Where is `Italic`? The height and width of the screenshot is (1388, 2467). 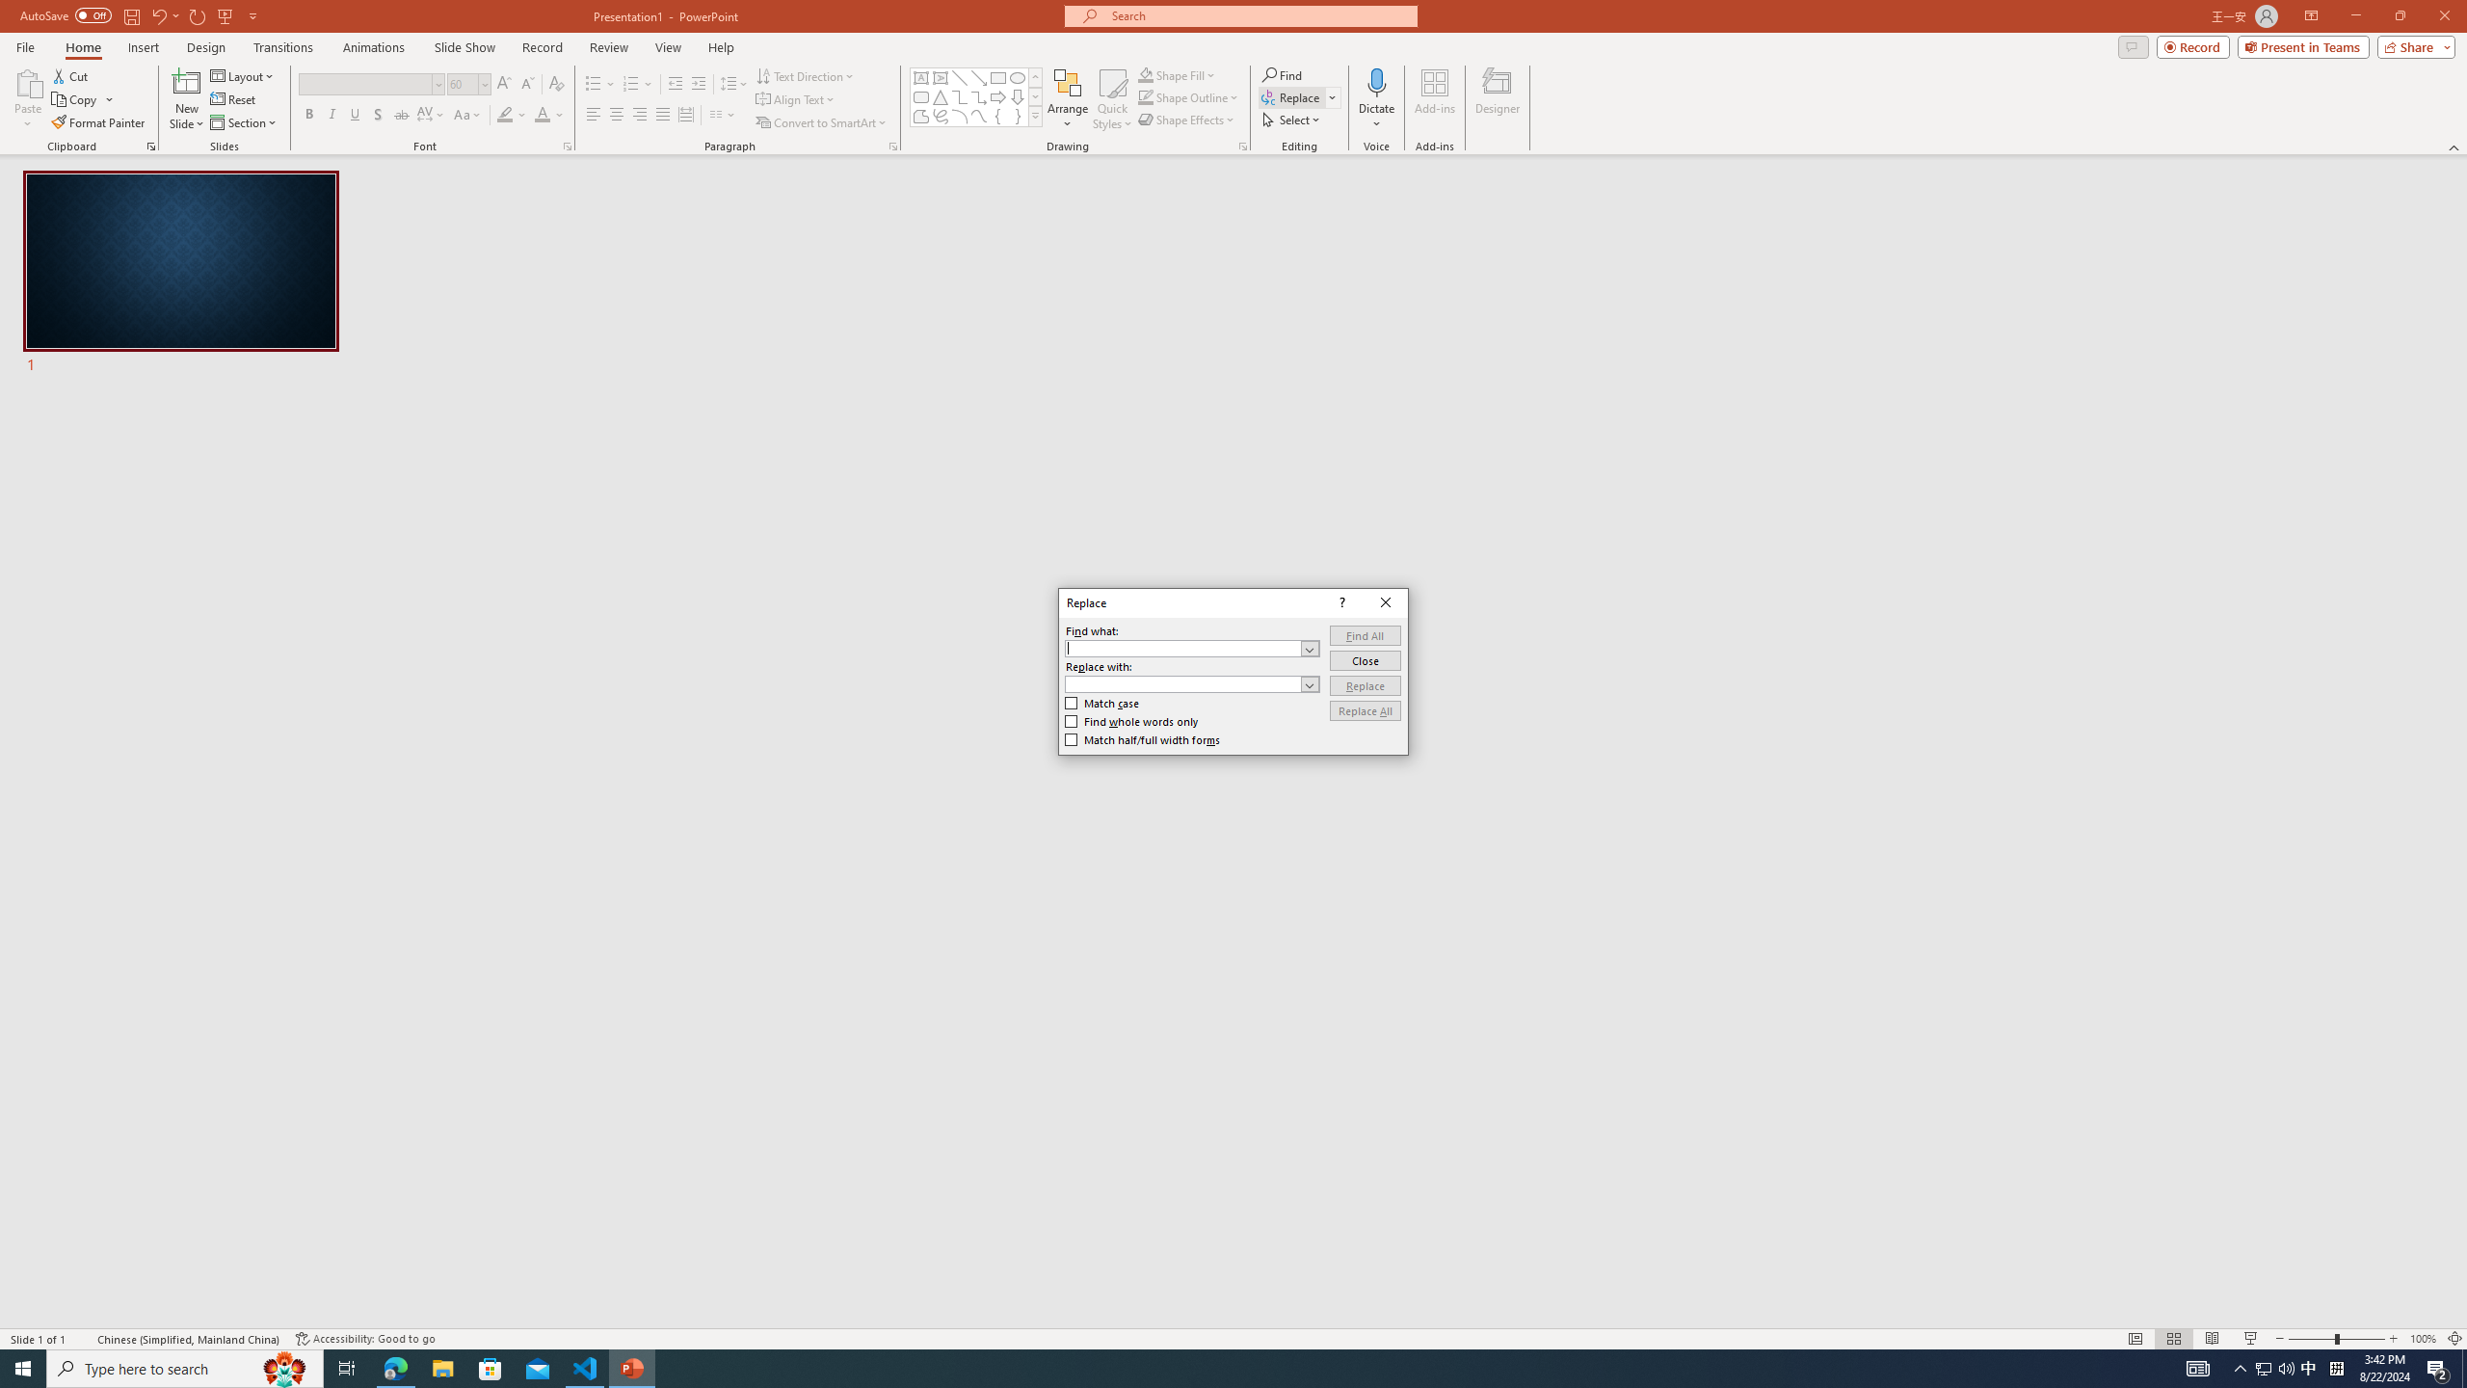 Italic is located at coordinates (2309, 1369).